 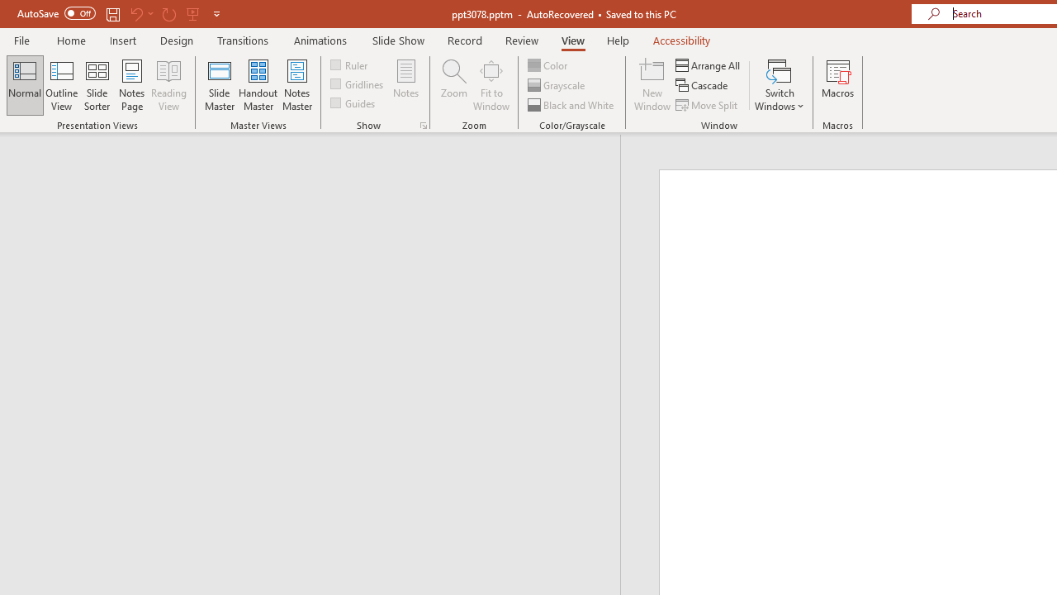 What do you see at coordinates (219, 84) in the screenshot?
I see `Slide Master` at bounding box center [219, 84].